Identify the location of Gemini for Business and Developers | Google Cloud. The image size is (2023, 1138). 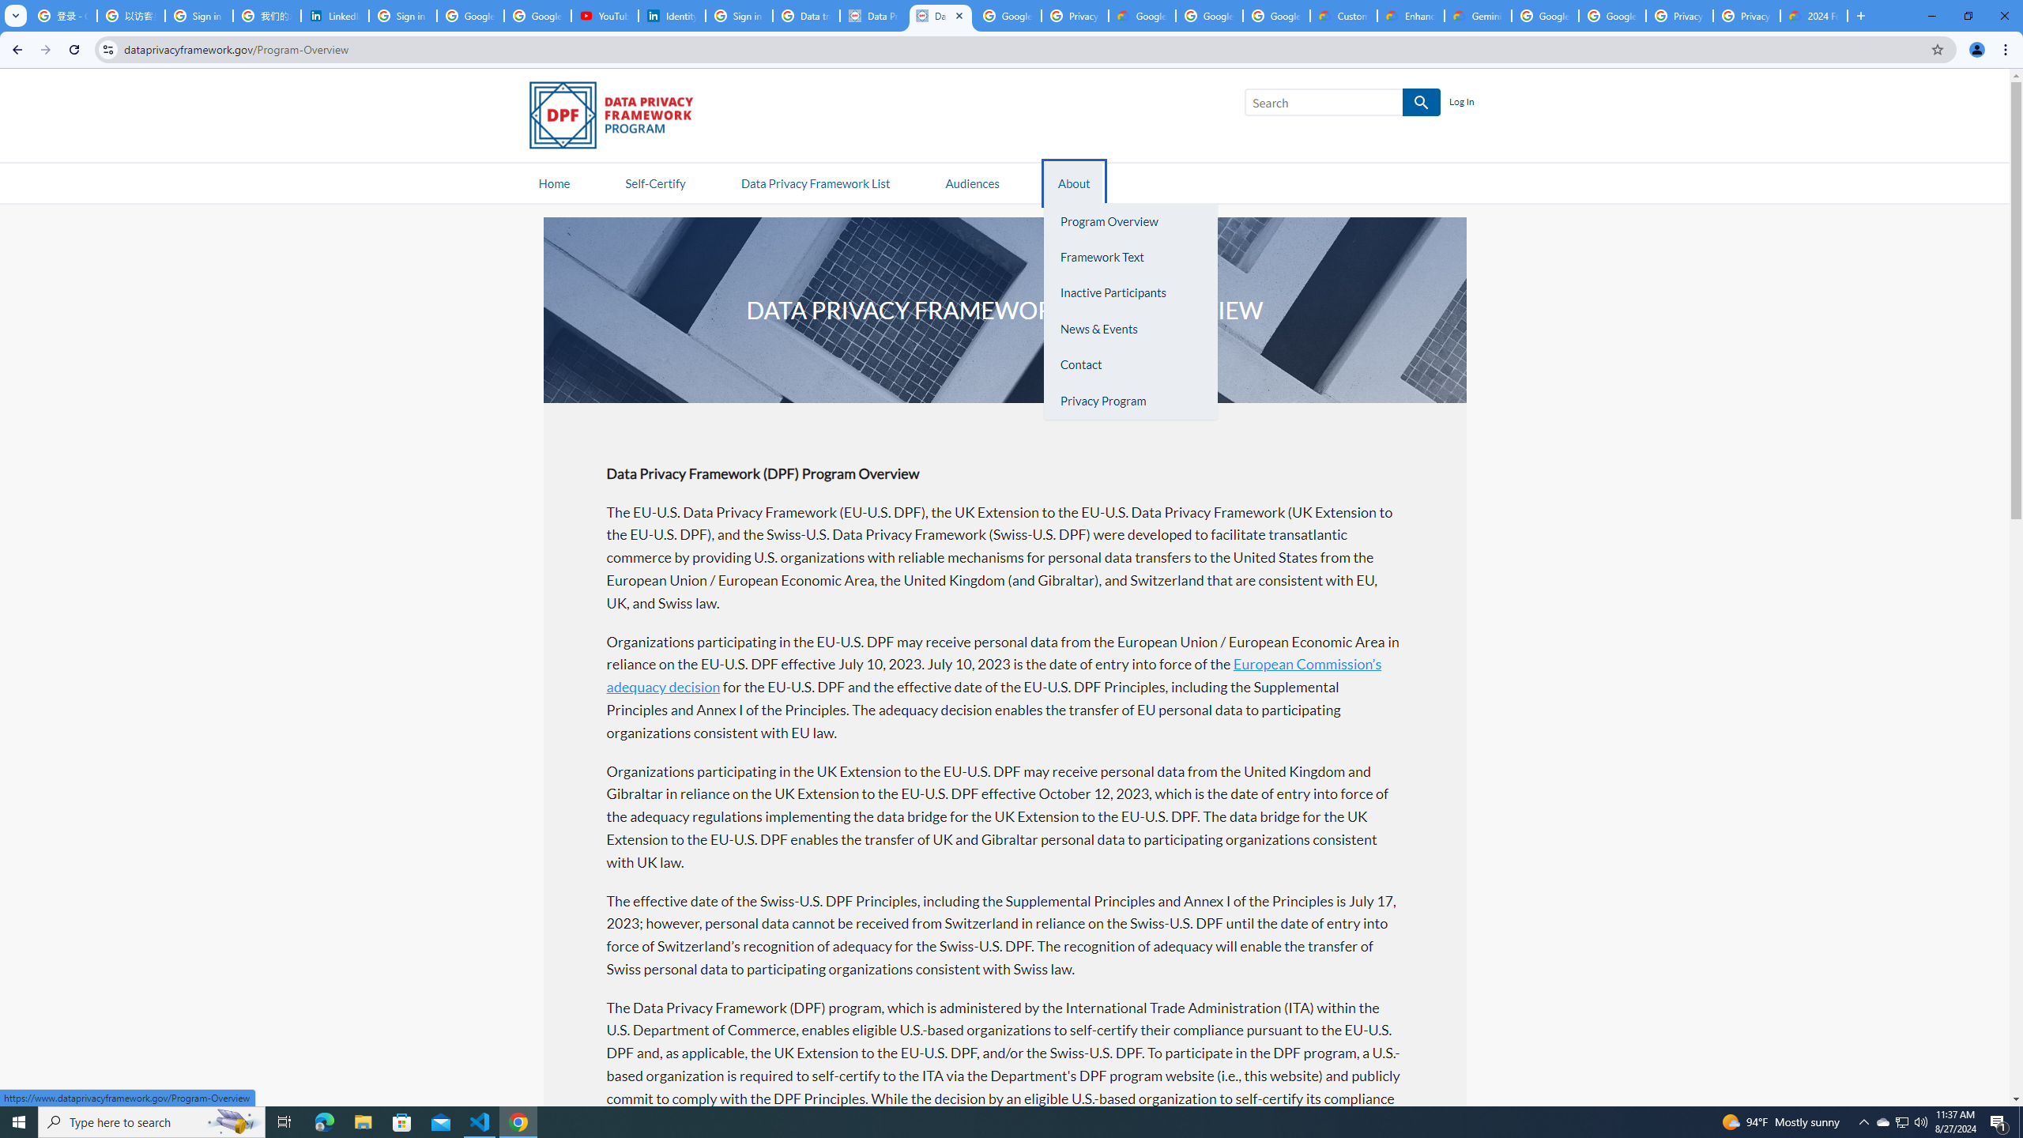
(1479, 16).